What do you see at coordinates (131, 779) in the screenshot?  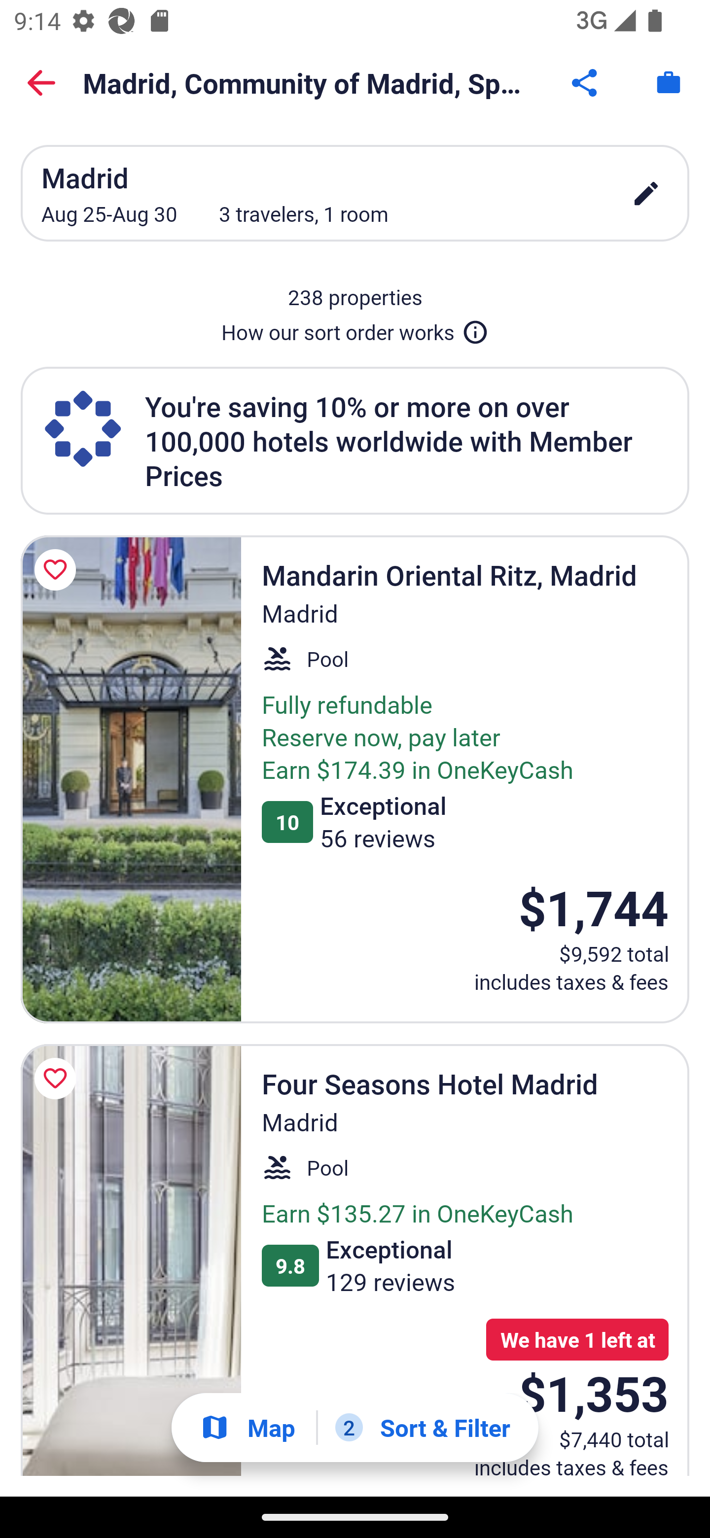 I see `Mandarin Oriental Ritz, Madrid` at bounding box center [131, 779].